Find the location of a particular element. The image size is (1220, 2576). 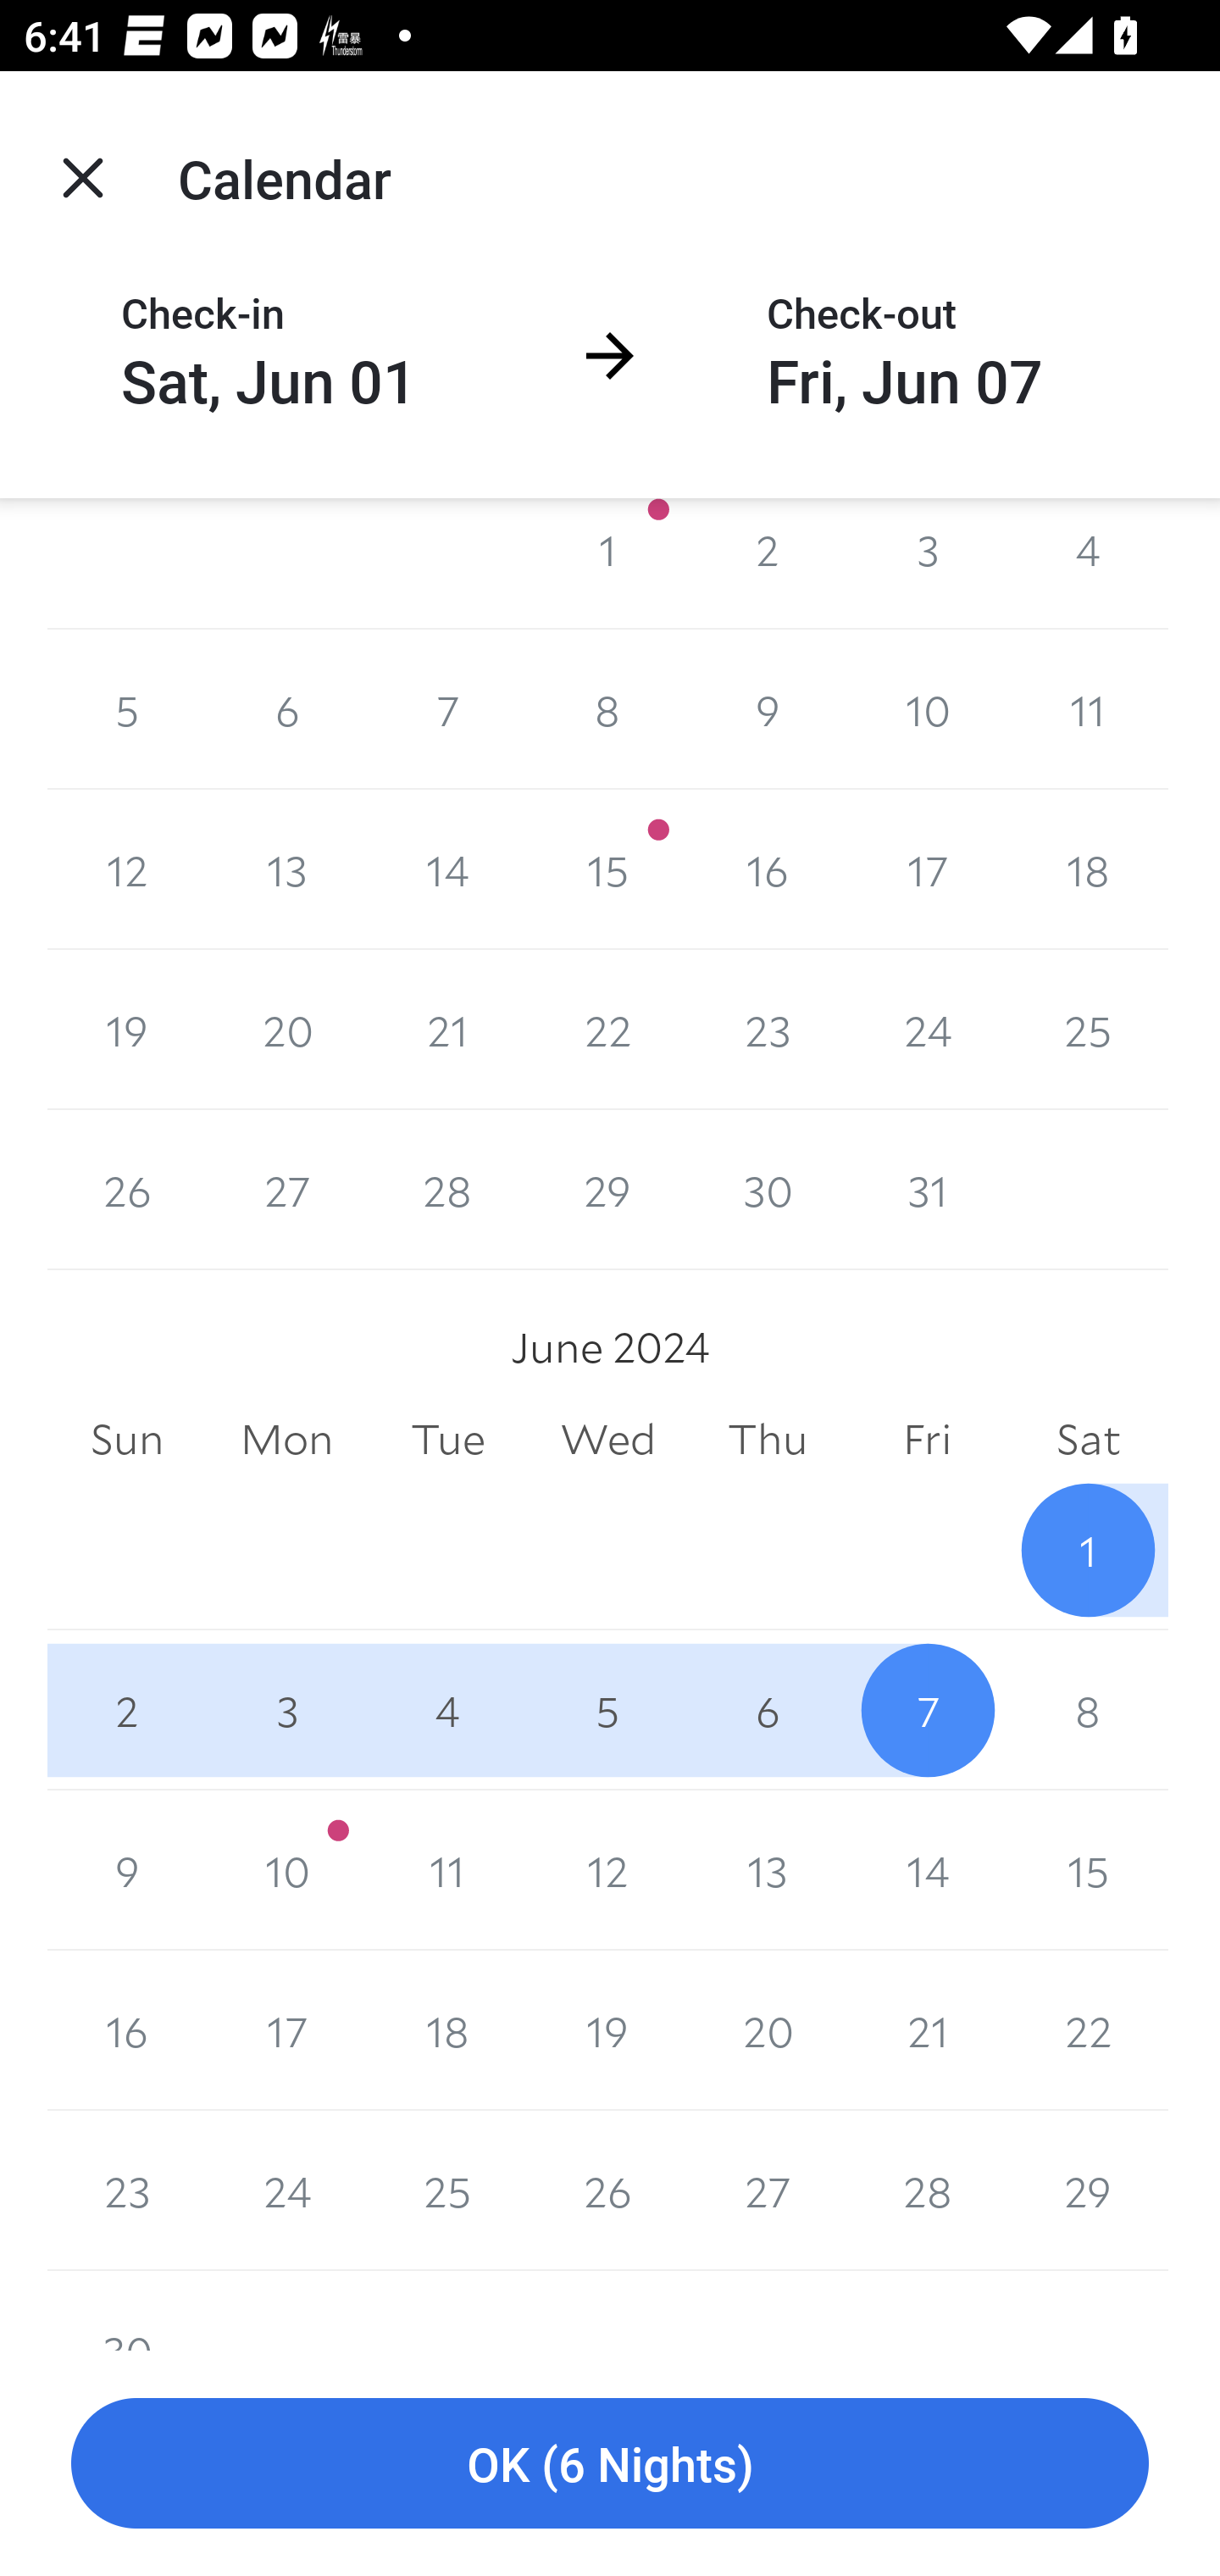

15 15 May 2024 is located at coordinates (608, 870).